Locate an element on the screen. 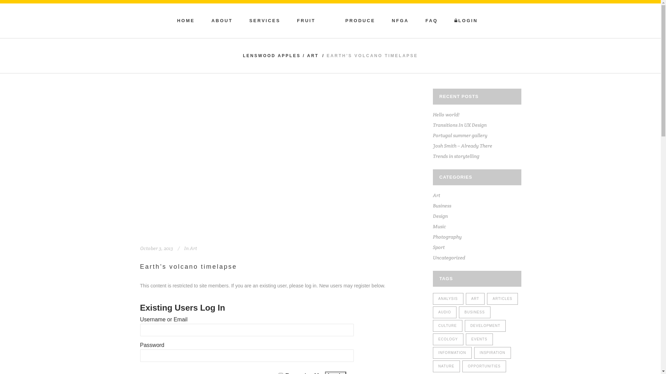  Sport is located at coordinates (439, 247).